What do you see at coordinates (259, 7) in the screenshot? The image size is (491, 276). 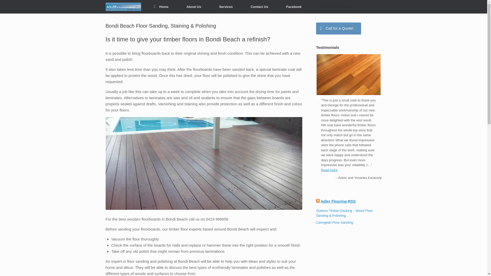 I see `Contact Us` at bounding box center [259, 7].